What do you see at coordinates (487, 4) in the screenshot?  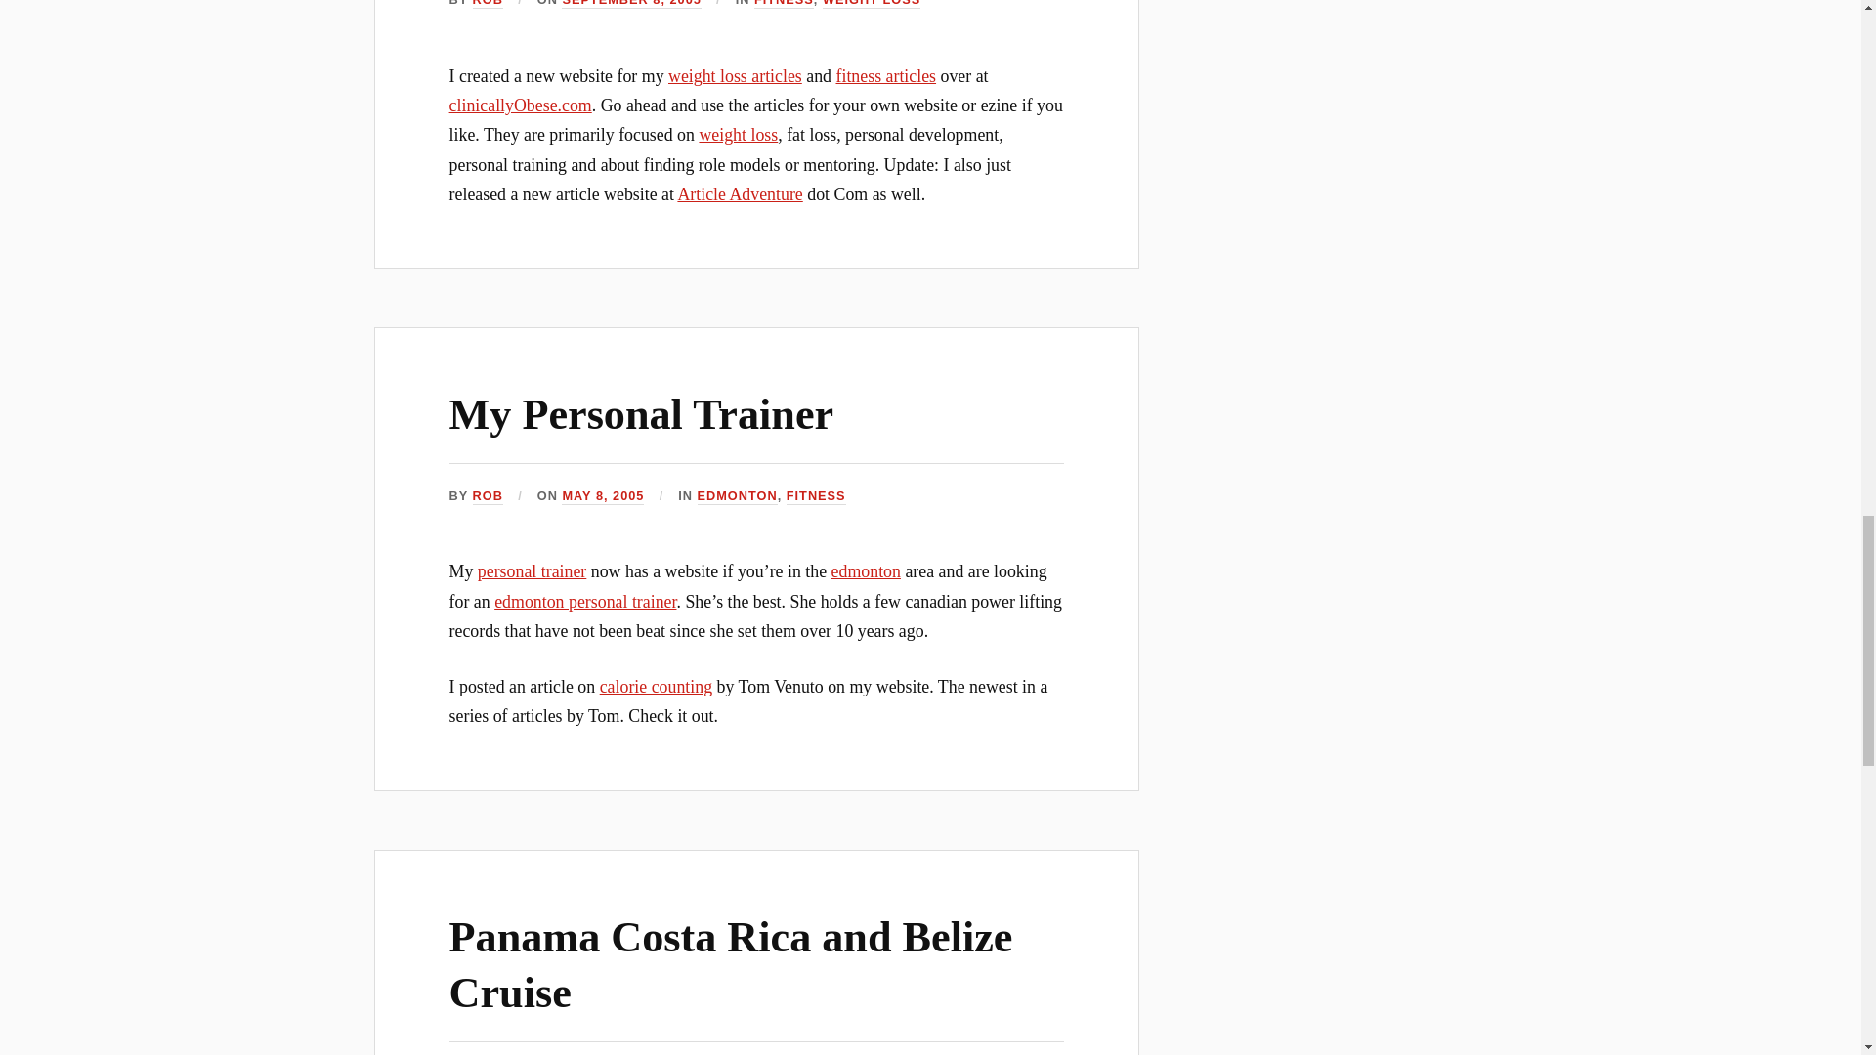 I see `ROB` at bounding box center [487, 4].